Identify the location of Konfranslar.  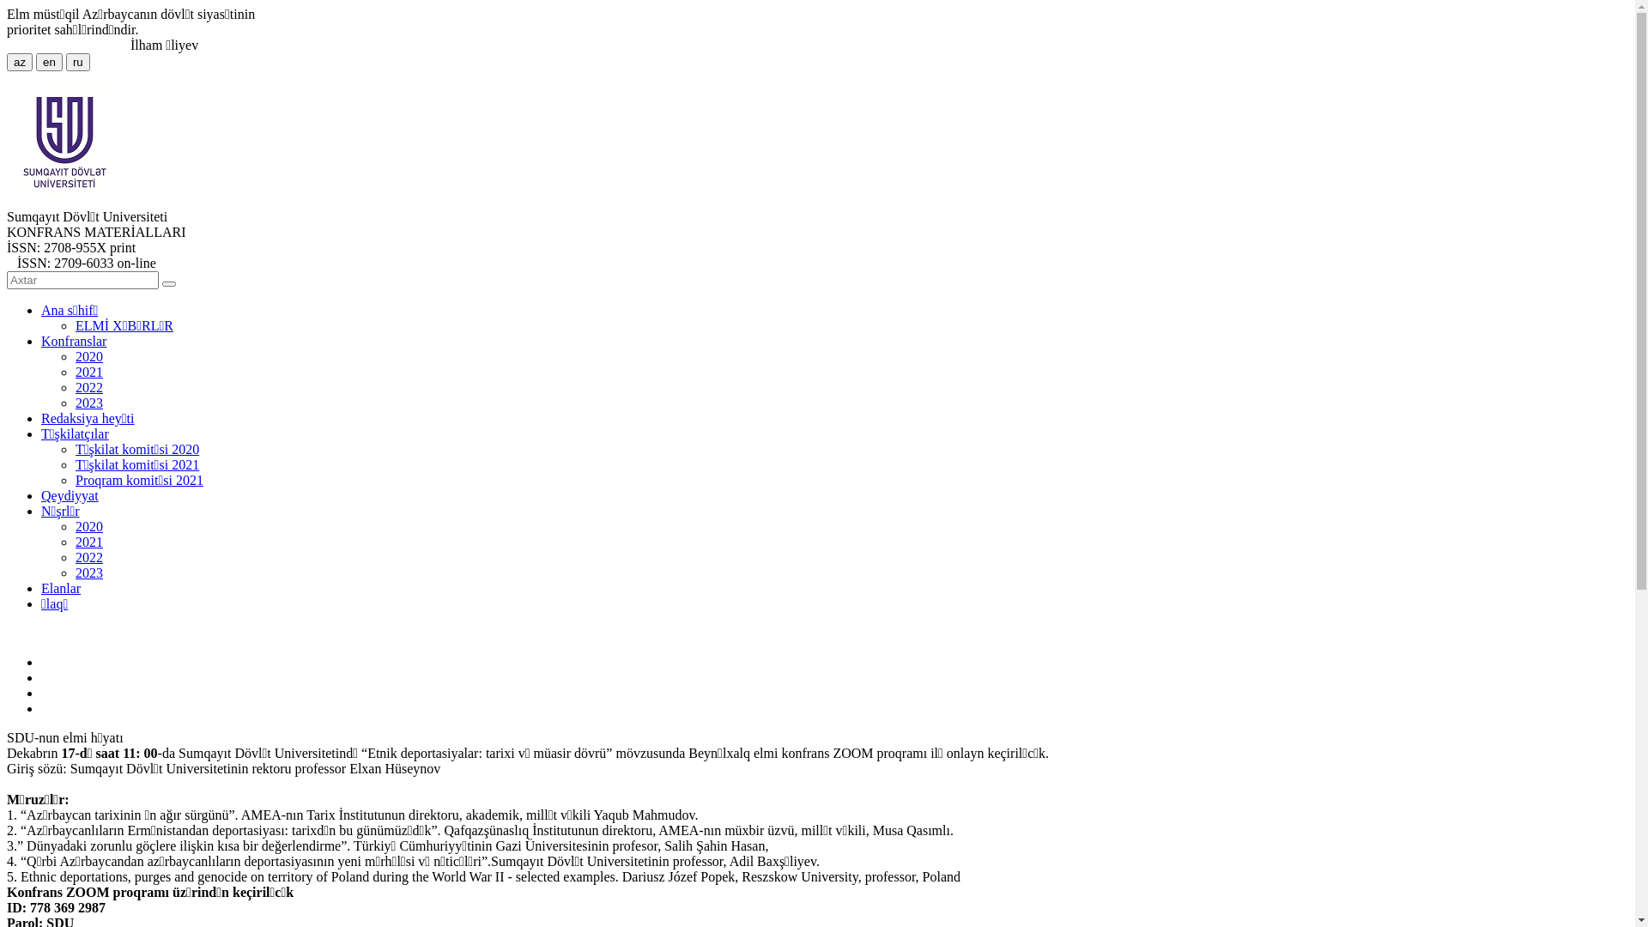
(74, 342).